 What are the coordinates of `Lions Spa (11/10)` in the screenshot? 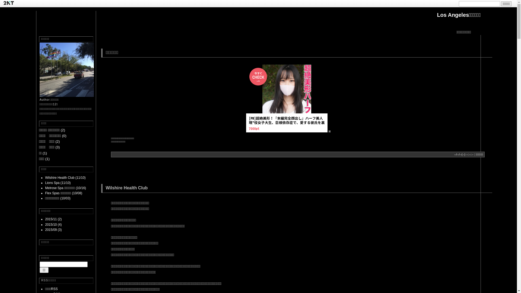 It's located at (58, 183).